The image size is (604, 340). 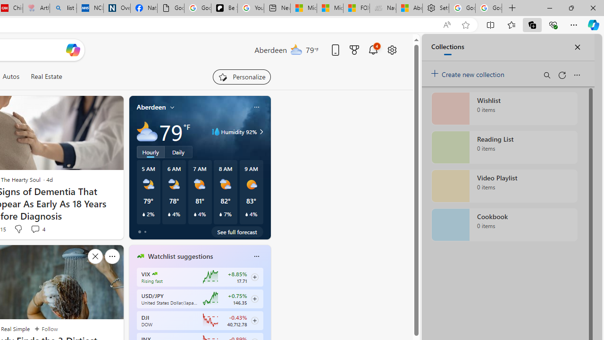 What do you see at coordinates (38, 229) in the screenshot?
I see `View comments 4 Comment` at bounding box center [38, 229].